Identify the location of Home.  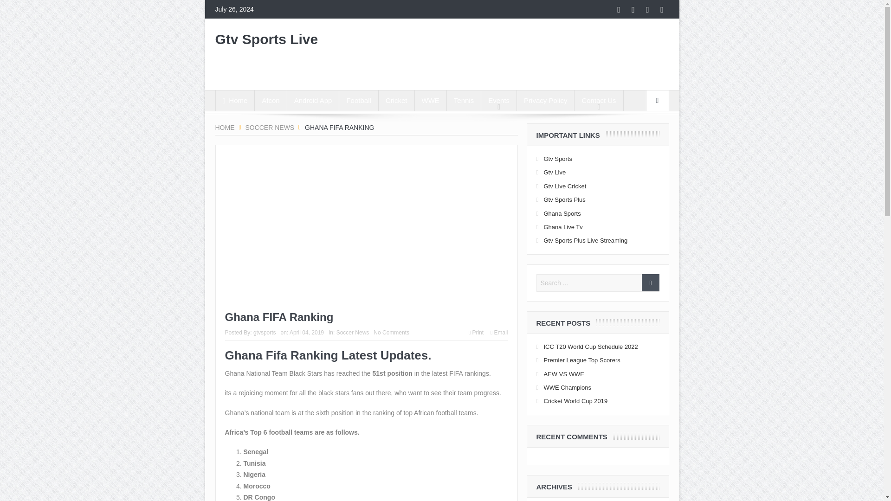
(235, 100).